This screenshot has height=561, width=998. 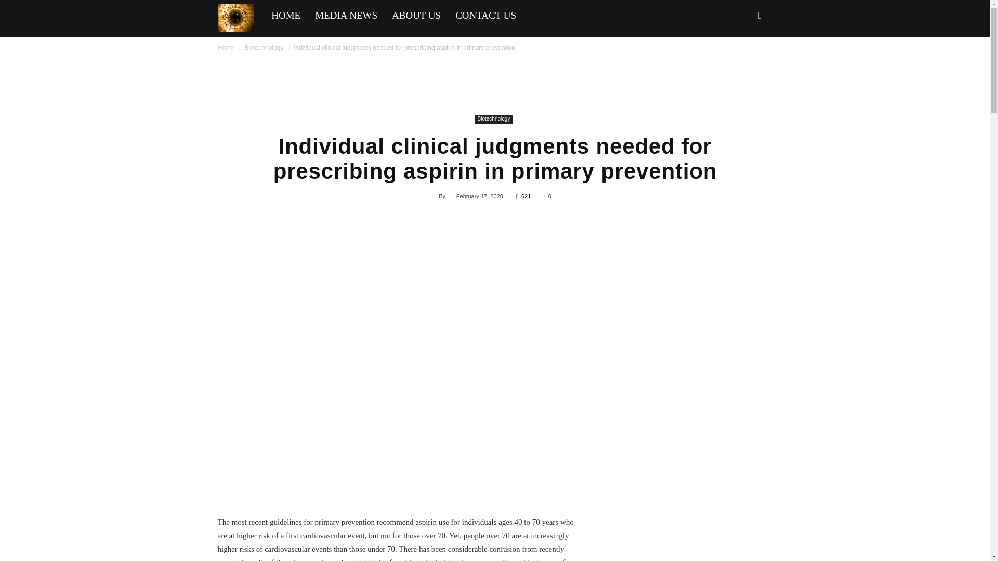 I want to click on Home, so click(x=226, y=48).